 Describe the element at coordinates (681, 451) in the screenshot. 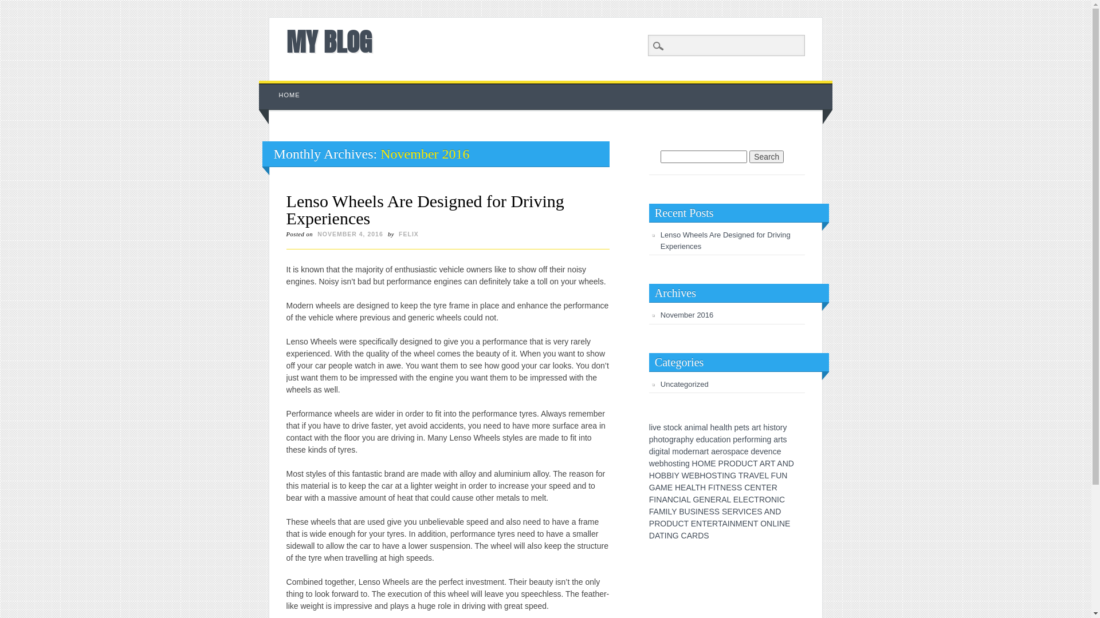

I see `o` at that location.